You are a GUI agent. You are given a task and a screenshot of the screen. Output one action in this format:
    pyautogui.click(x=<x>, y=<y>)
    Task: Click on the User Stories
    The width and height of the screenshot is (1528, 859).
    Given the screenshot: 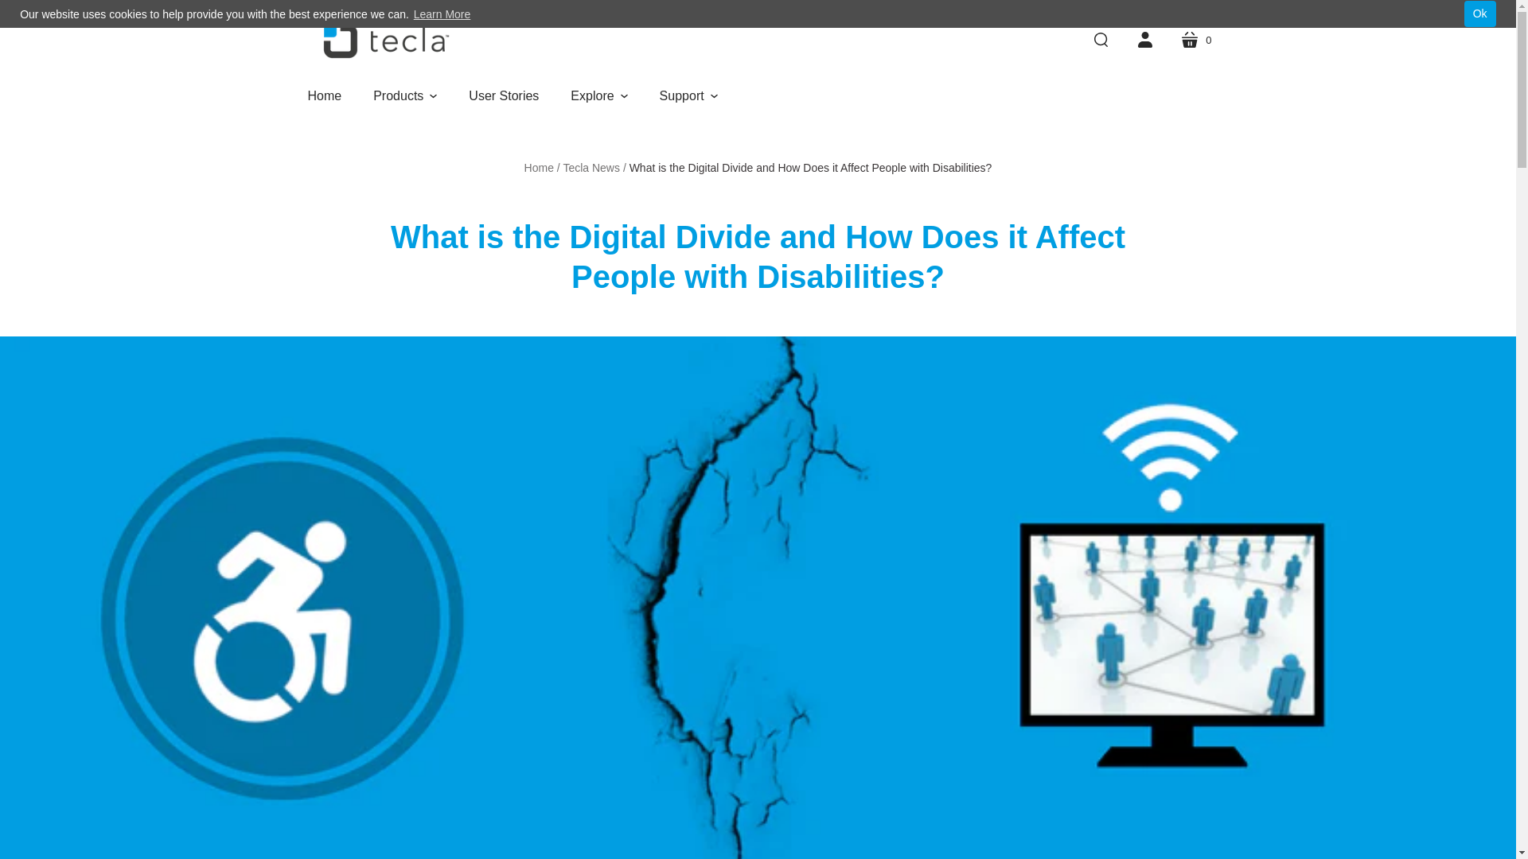 What is the action you would take?
    pyautogui.click(x=1144, y=39)
    